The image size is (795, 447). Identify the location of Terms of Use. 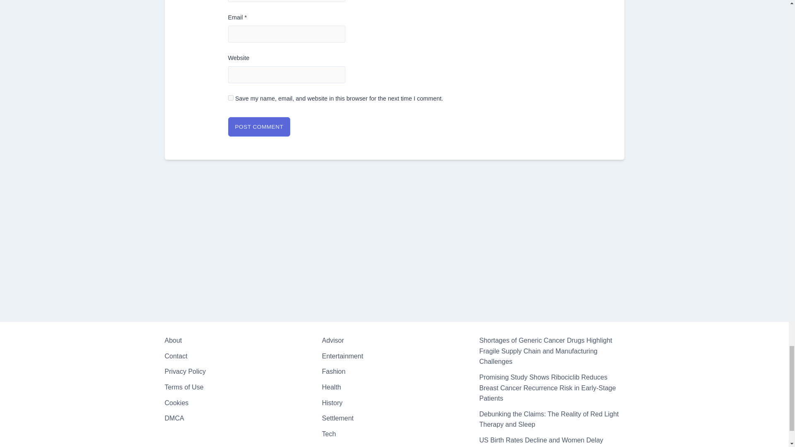
(184, 387).